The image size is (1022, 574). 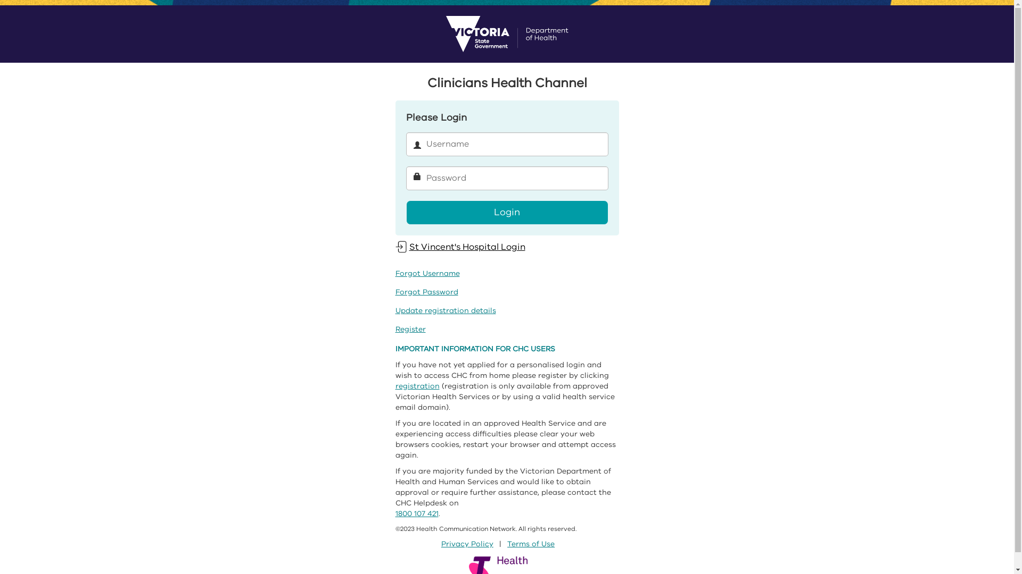 I want to click on Update registration details, so click(x=445, y=310).